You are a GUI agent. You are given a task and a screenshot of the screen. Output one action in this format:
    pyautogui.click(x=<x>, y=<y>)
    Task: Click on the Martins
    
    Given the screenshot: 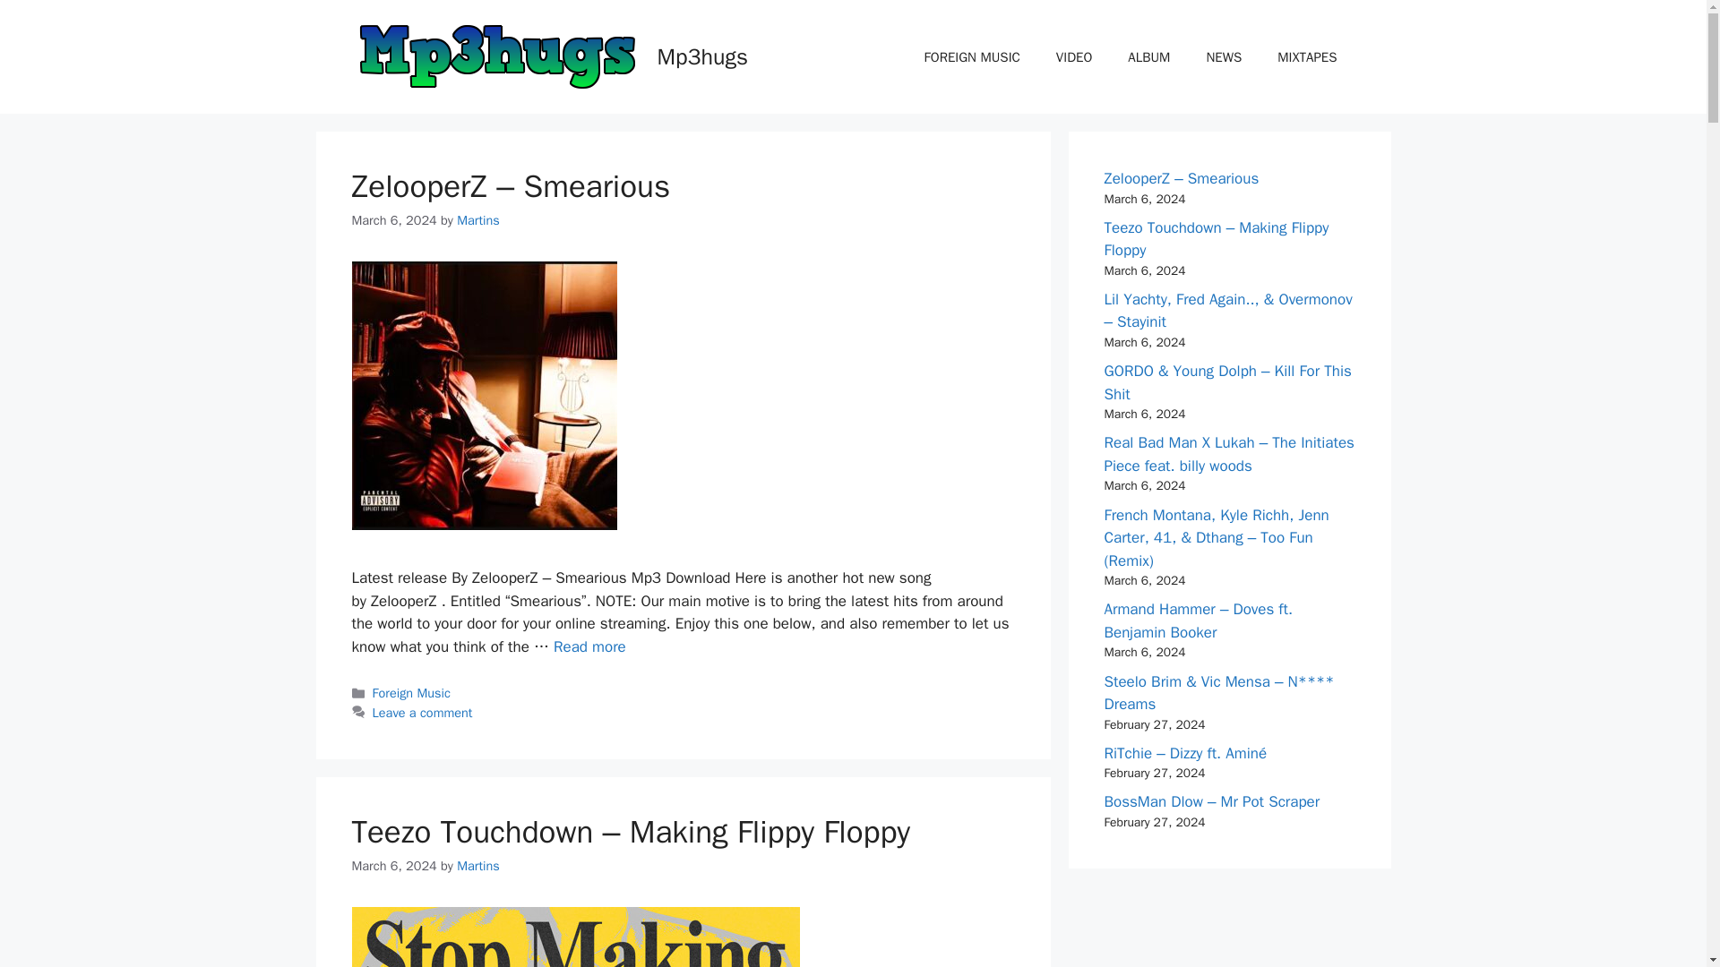 What is the action you would take?
    pyautogui.click(x=478, y=219)
    